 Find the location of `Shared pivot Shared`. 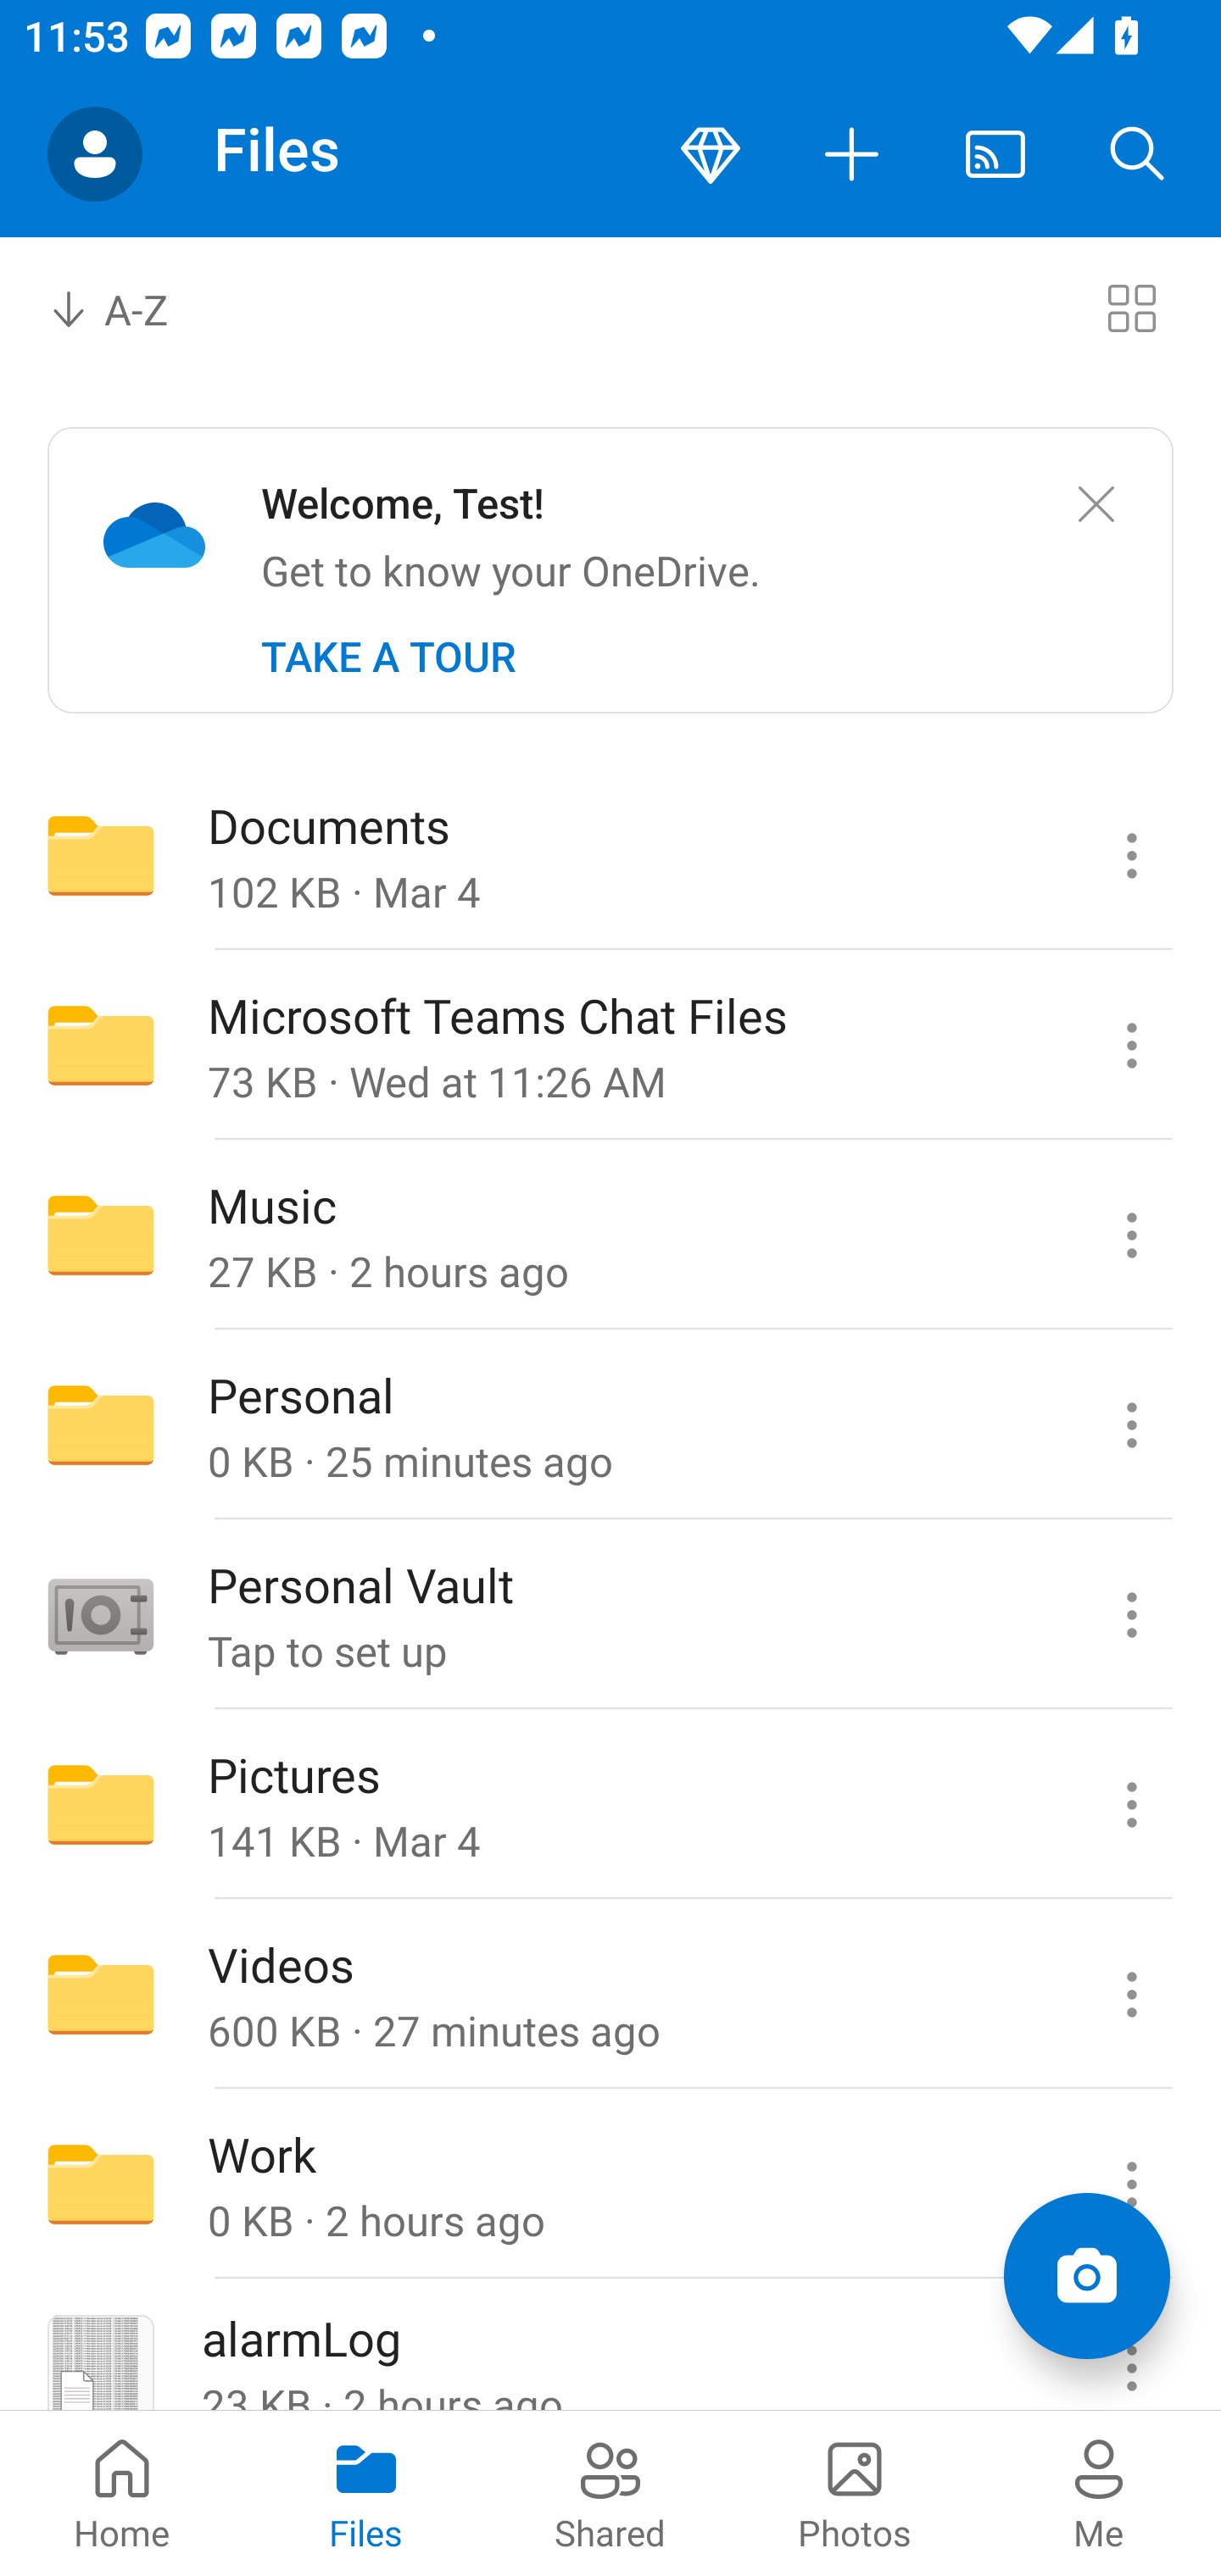

Shared pivot Shared is located at coordinates (610, 2493).